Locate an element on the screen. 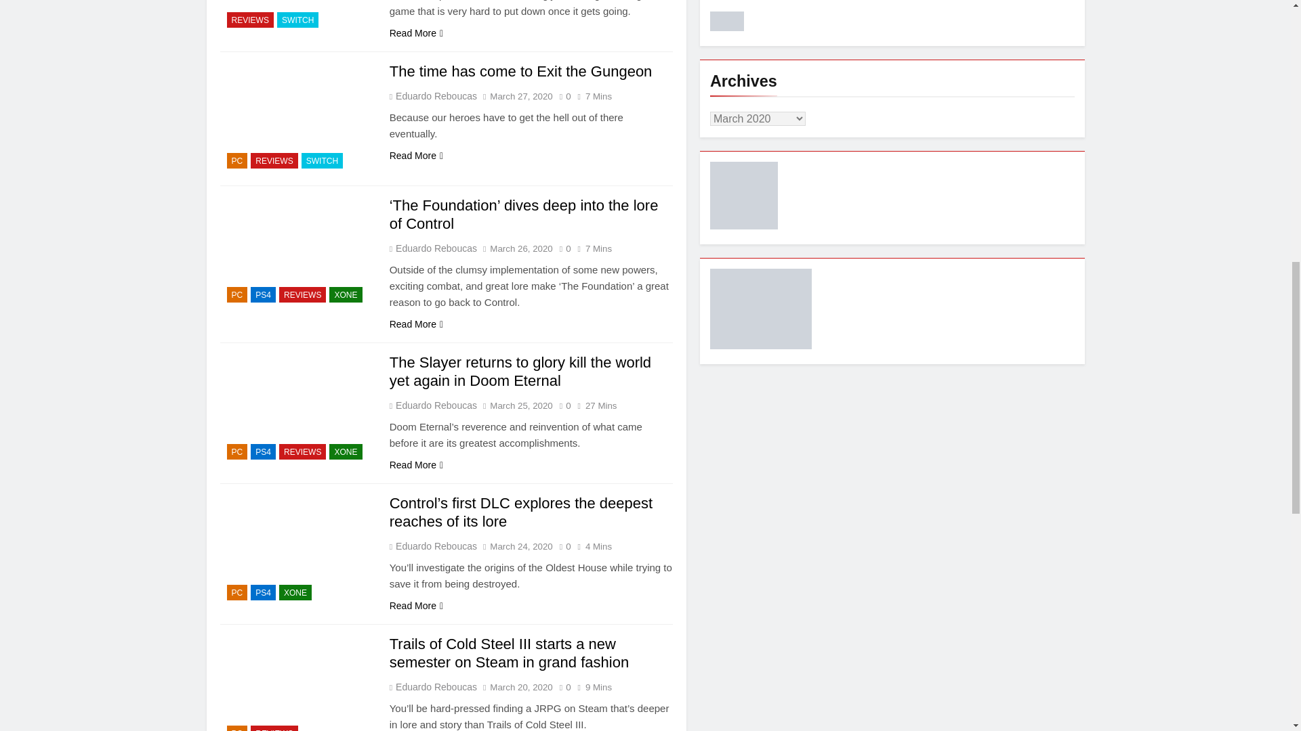 The width and height of the screenshot is (1301, 731). REVIEWS is located at coordinates (249, 20).